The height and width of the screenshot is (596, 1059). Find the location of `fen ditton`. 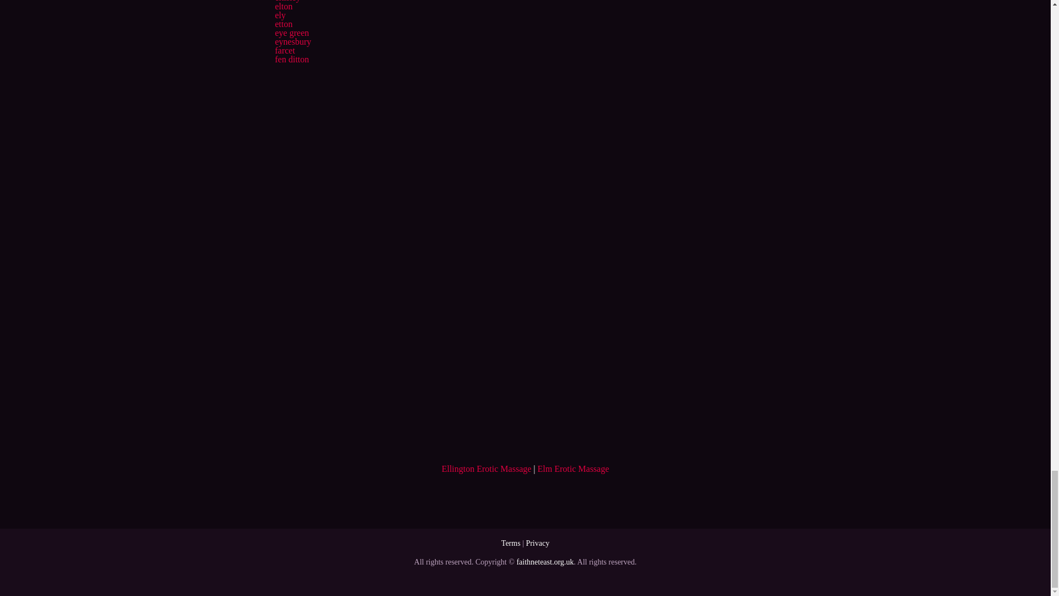

fen ditton is located at coordinates (291, 59).